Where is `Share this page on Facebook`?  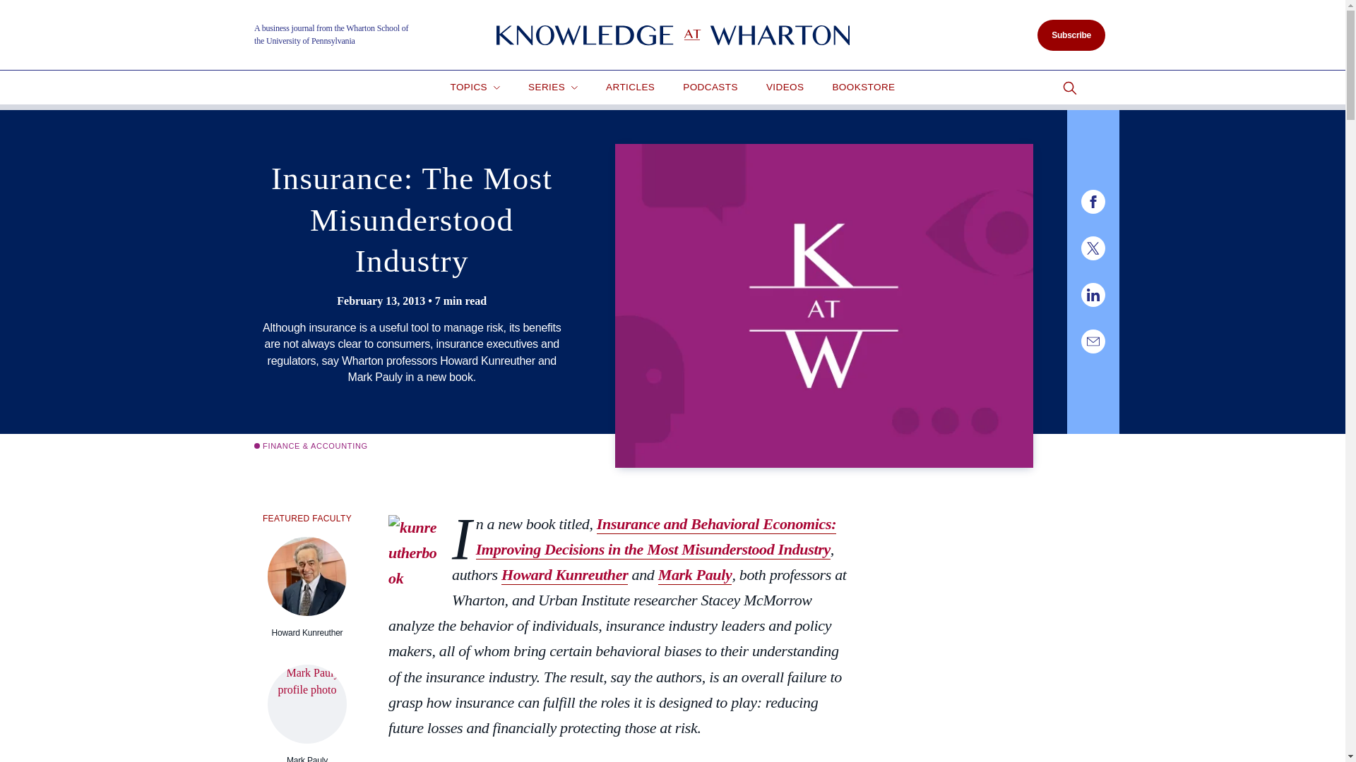 Share this page on Facebook is located at coordinates (1093, 202).